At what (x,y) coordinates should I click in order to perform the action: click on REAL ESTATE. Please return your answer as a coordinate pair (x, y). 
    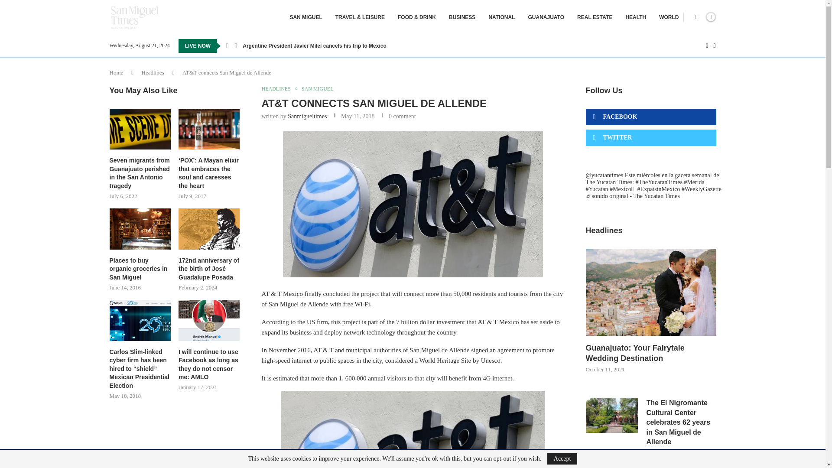
    Looking at the image, I should click on (595, 17).